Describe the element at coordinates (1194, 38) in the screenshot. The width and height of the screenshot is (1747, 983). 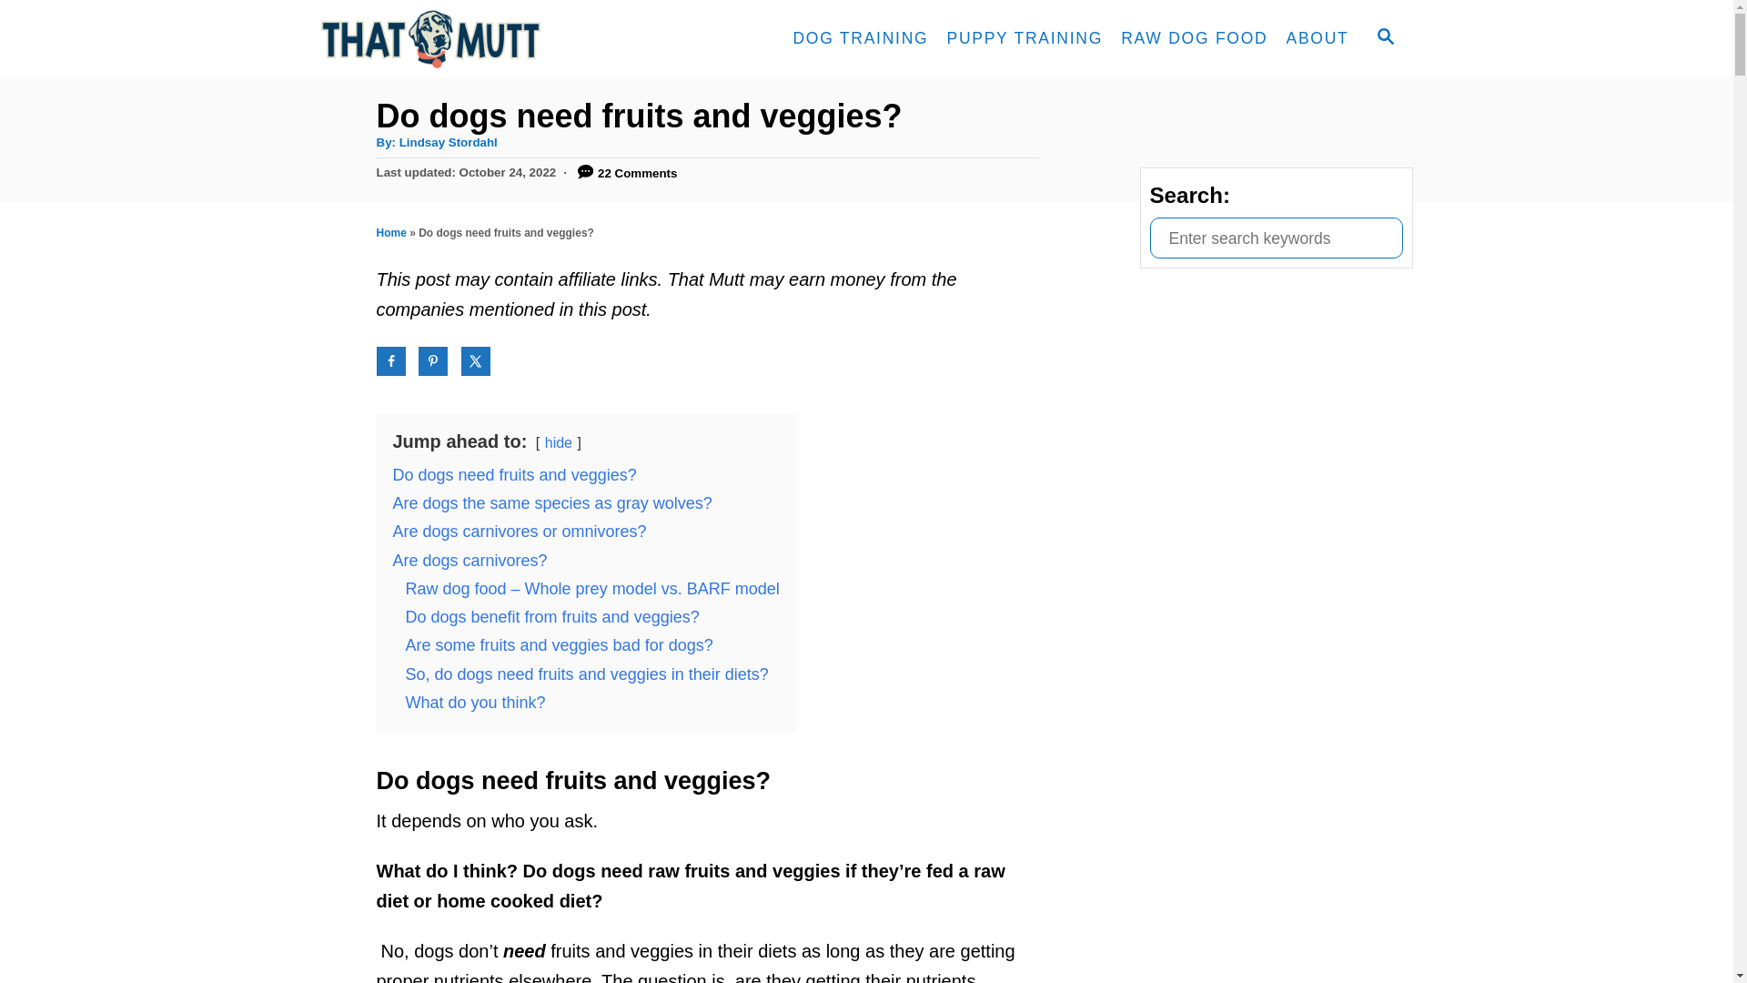
I see `RAW DOG FOOD` at that location.